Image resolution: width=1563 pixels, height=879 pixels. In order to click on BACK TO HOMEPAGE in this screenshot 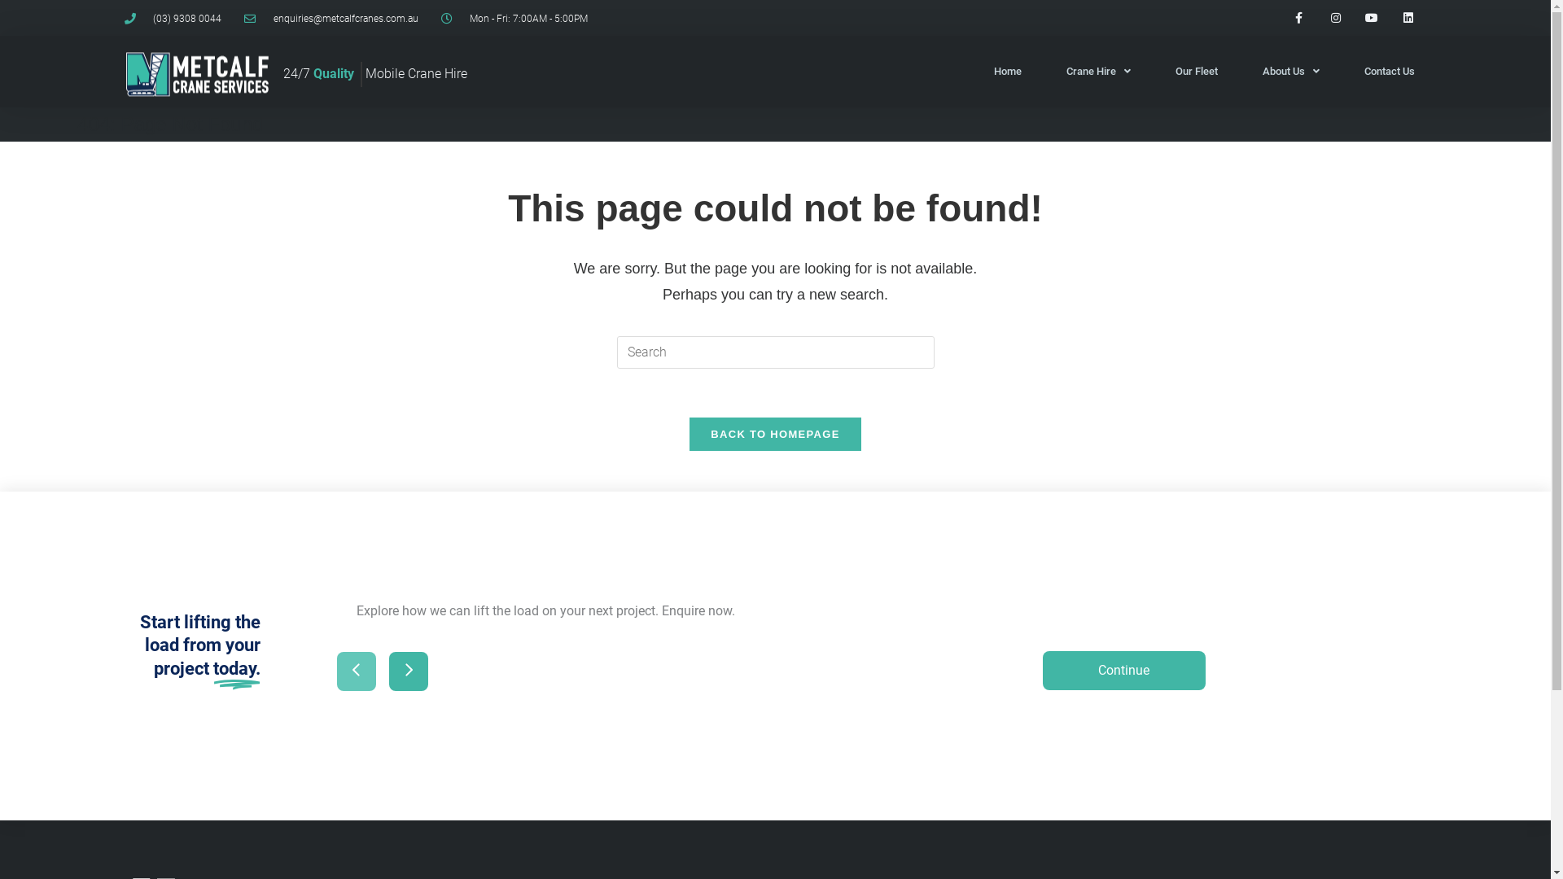, I will do `click(775, 435)`.